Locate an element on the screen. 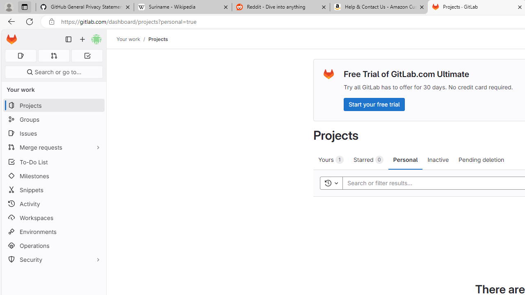 Image resolution: width=525 pixels, height=295 pixels. Suriname - Wikipedia is located at coordinates (183, 7).